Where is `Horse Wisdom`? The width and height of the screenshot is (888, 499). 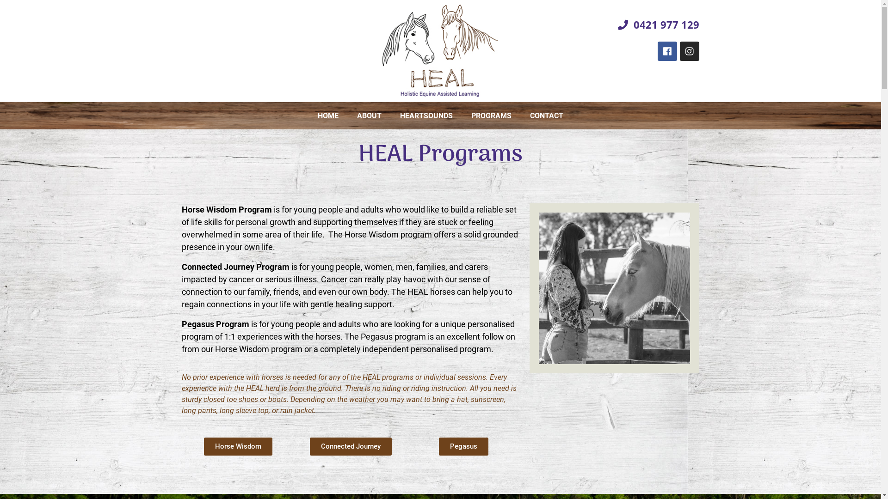 Horse Wisdom is located at coordinates (238, 446).